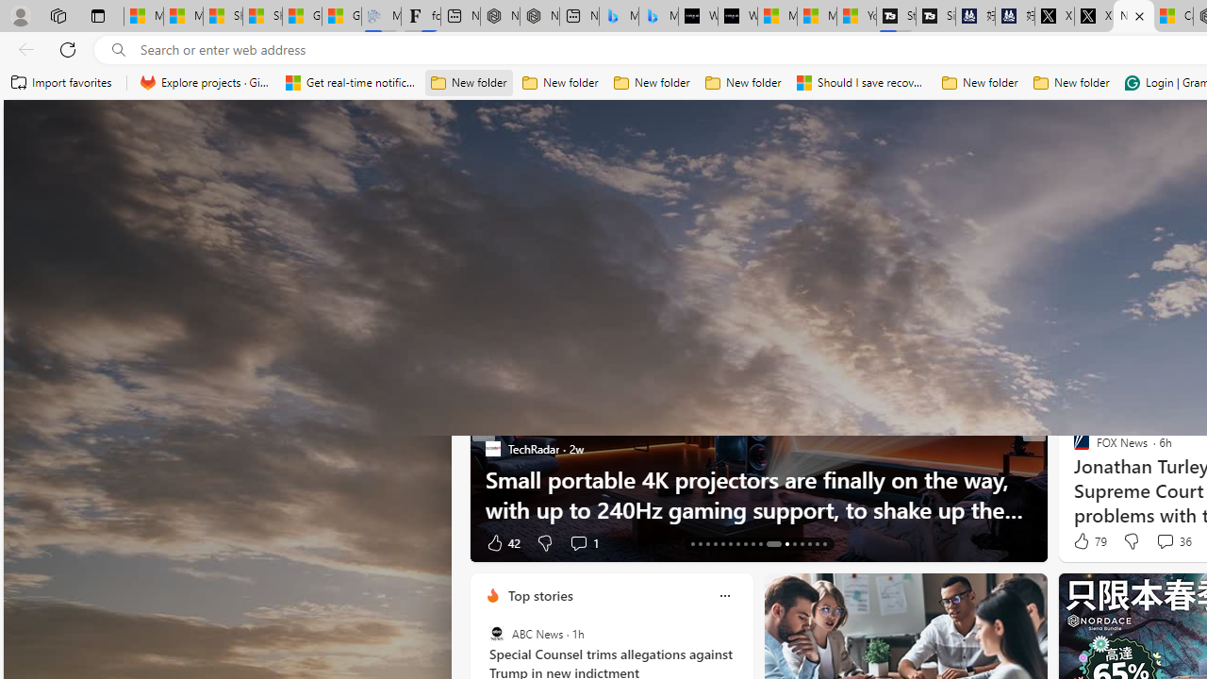 Image resolution: width=1207 pixels, height=679 pixels. What do you see at coordinates (1027, 252) in the screenshot?
I see `Watch` at bounding box center [1027, 252].